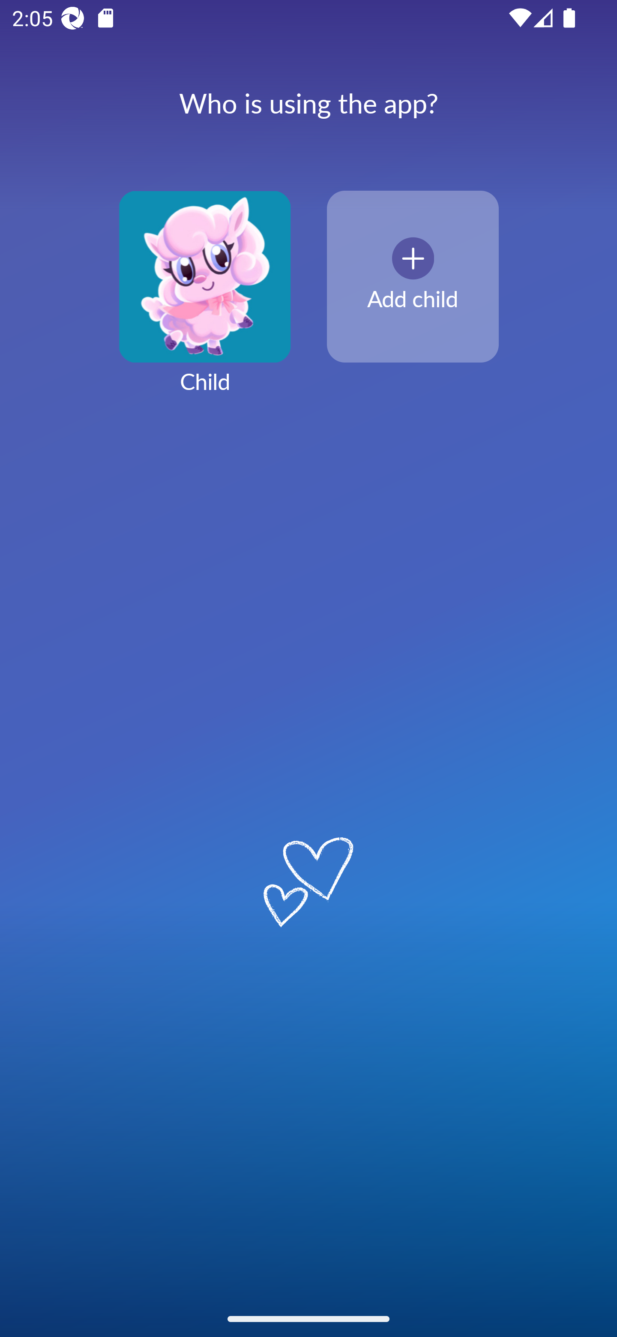 This screenshot has width=617, height=1337. Describe the element at coordinates (205, 302) in the screenshot. I see `Child` at that location.